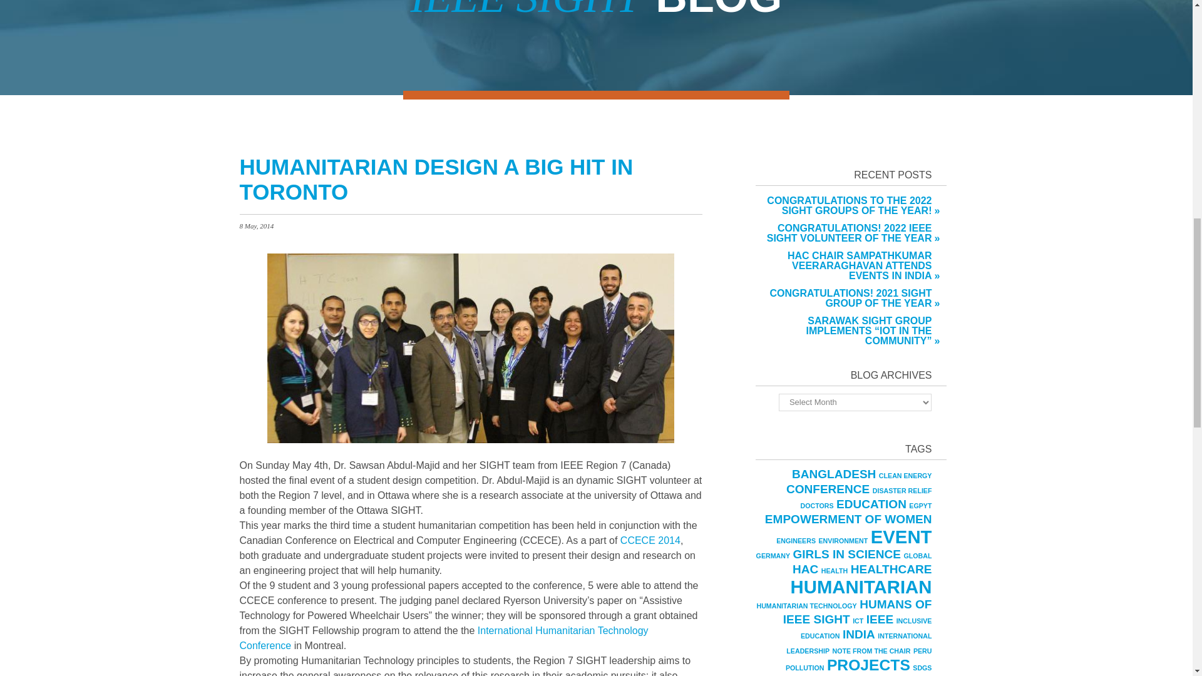 The image size is (1202, 676). I want to click on DOCTORS, so click(817, 506).